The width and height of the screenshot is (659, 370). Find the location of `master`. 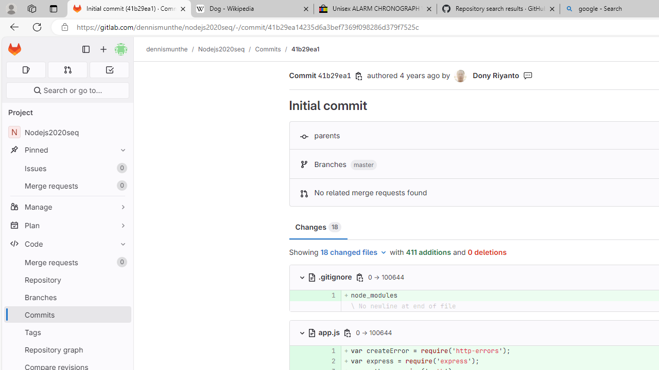

master is located at coordinates (363, 165).